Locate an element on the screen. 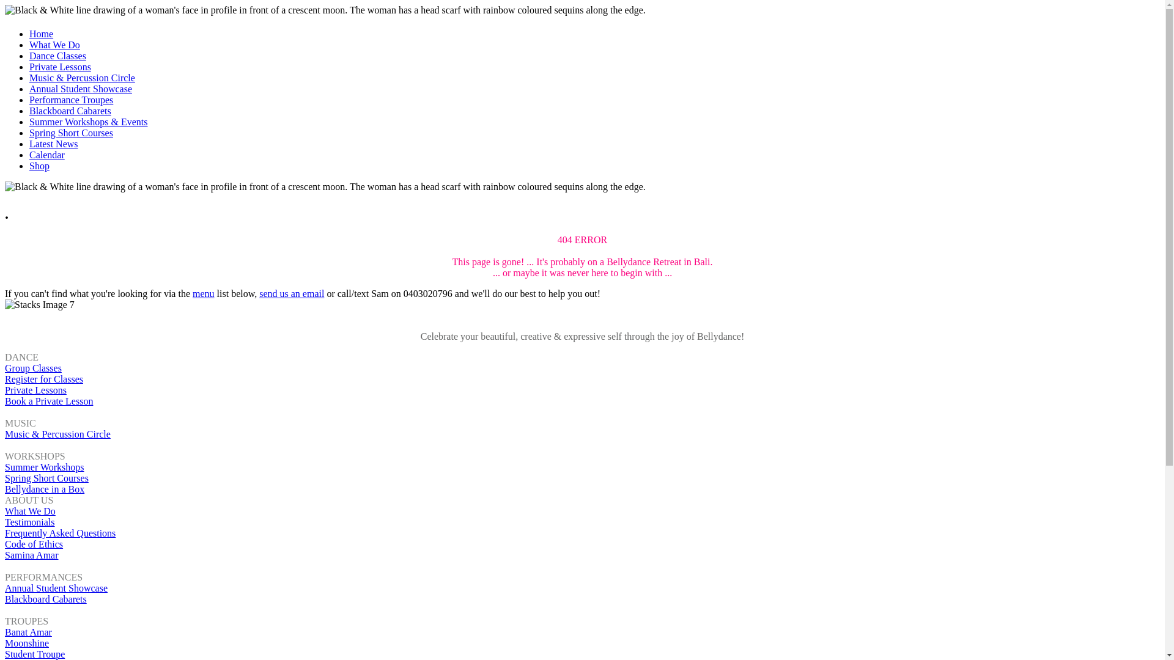 The height and width of the screenshot is (660, 1174). Shop is located at coordinates (39, 166).